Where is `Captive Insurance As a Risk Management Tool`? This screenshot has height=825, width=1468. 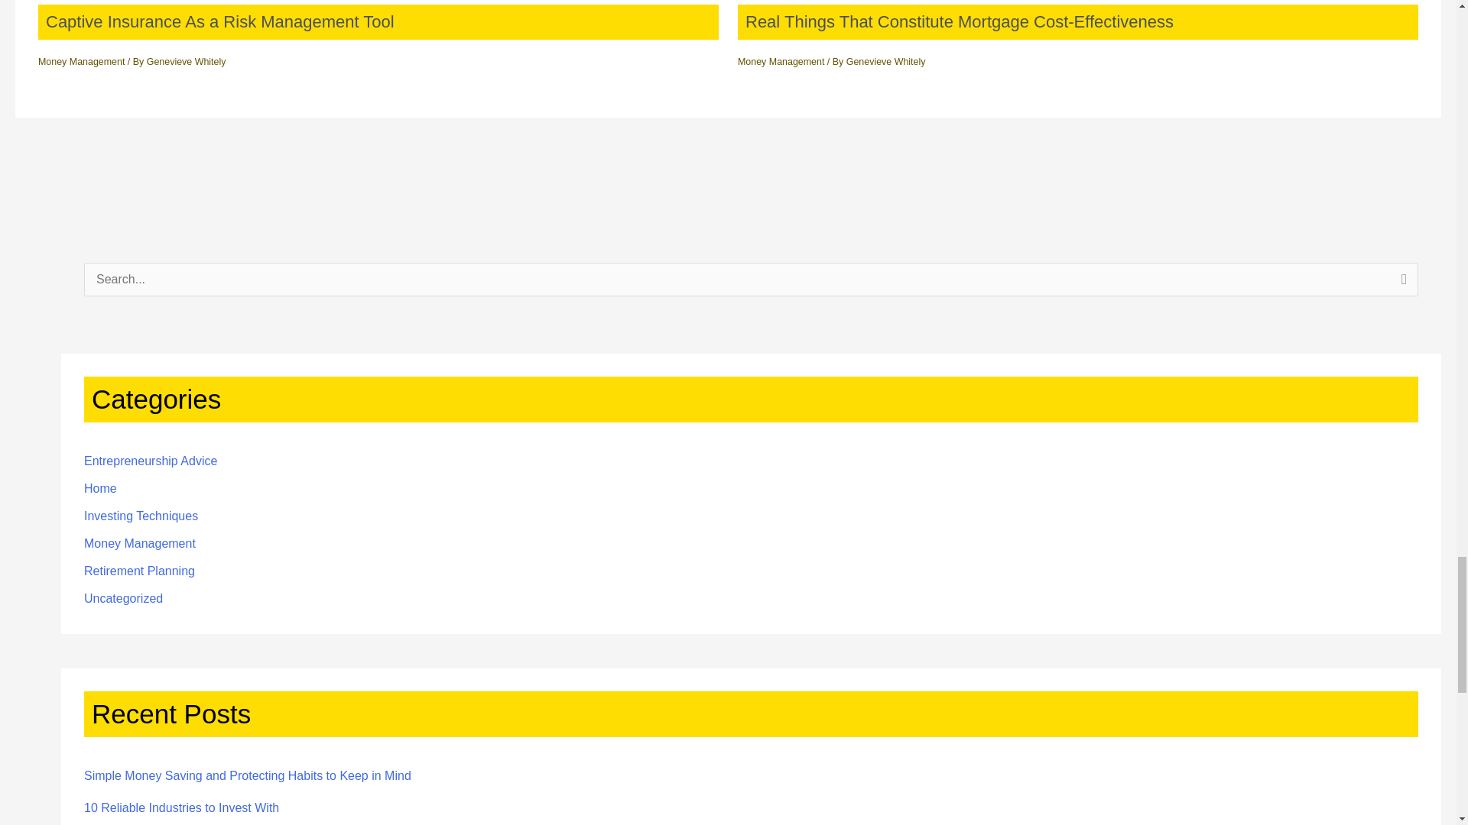 Captive Insurance As a Risk Management Tool is located at coordinates (220, 21).